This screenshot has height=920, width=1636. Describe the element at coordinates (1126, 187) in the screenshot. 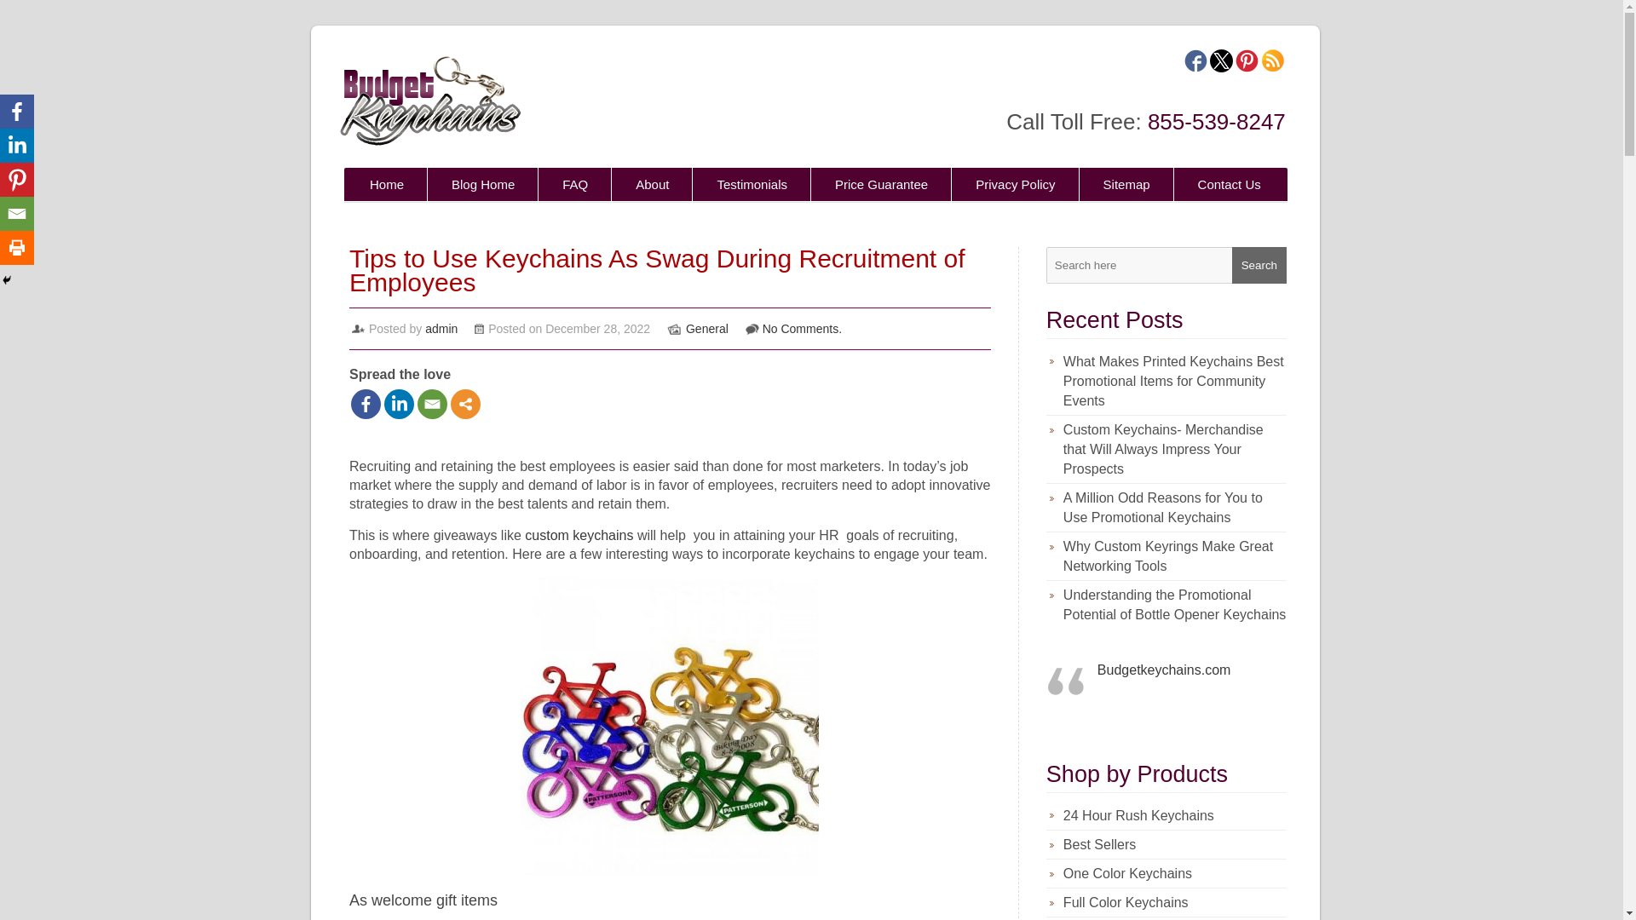

I see `Sitemap` at that location.